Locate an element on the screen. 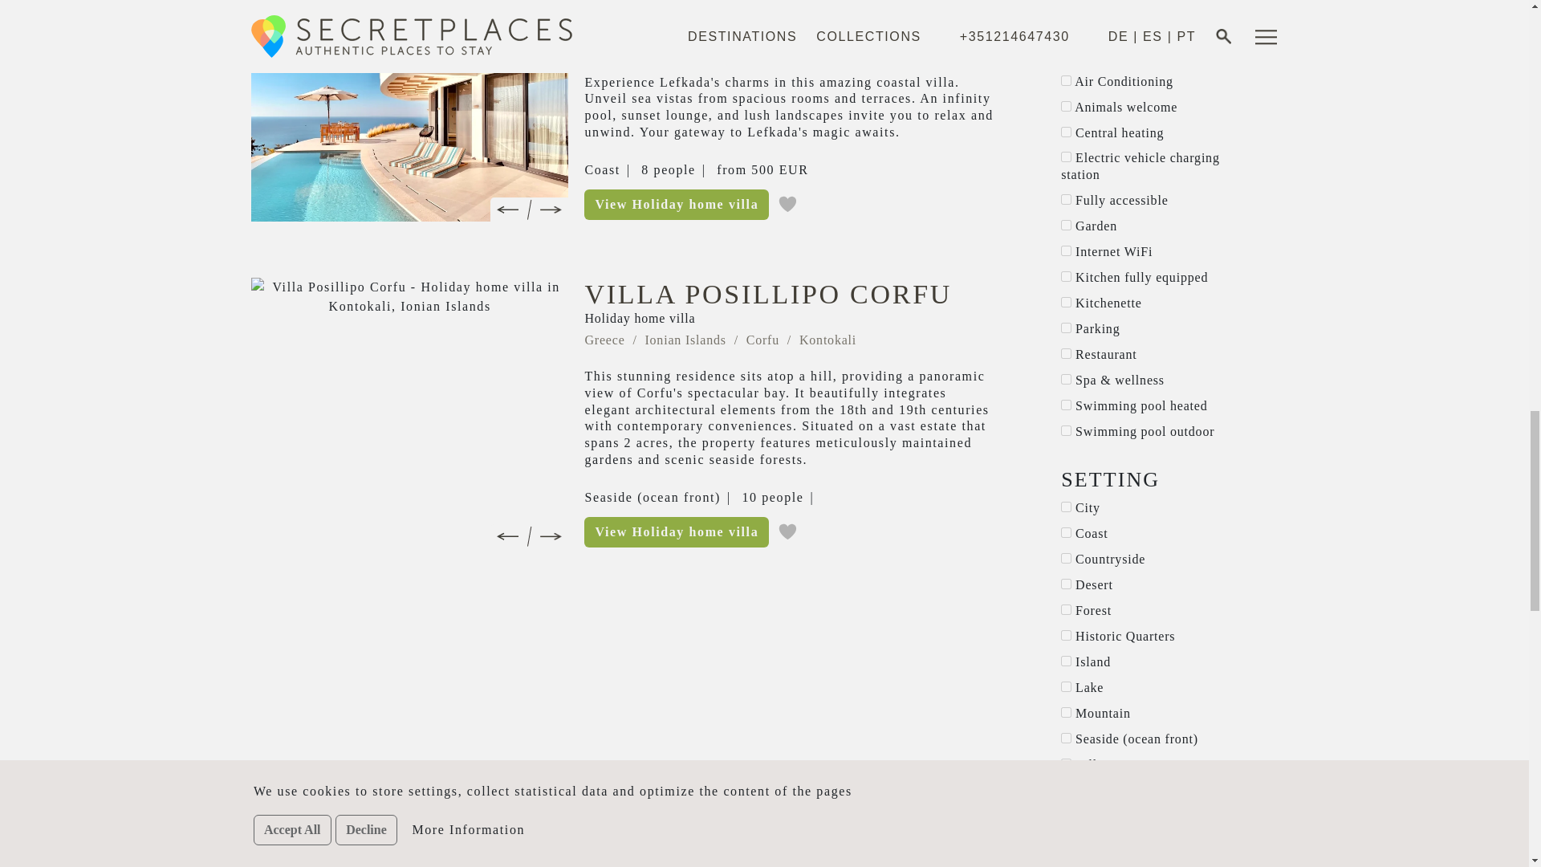 This screenshot has width=1541, height=867. 44 is located at coordinates (1066, 250).